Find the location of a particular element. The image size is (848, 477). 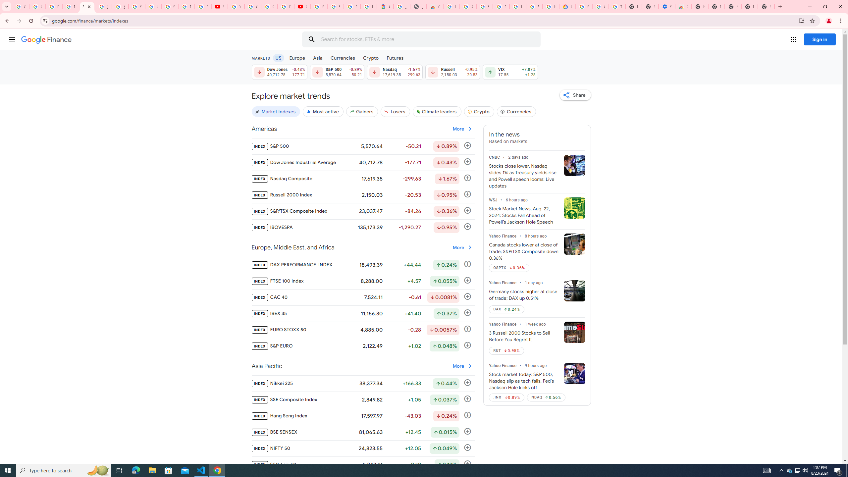

Search for stocks, ETFs & more is located at coordinates (422, 39).